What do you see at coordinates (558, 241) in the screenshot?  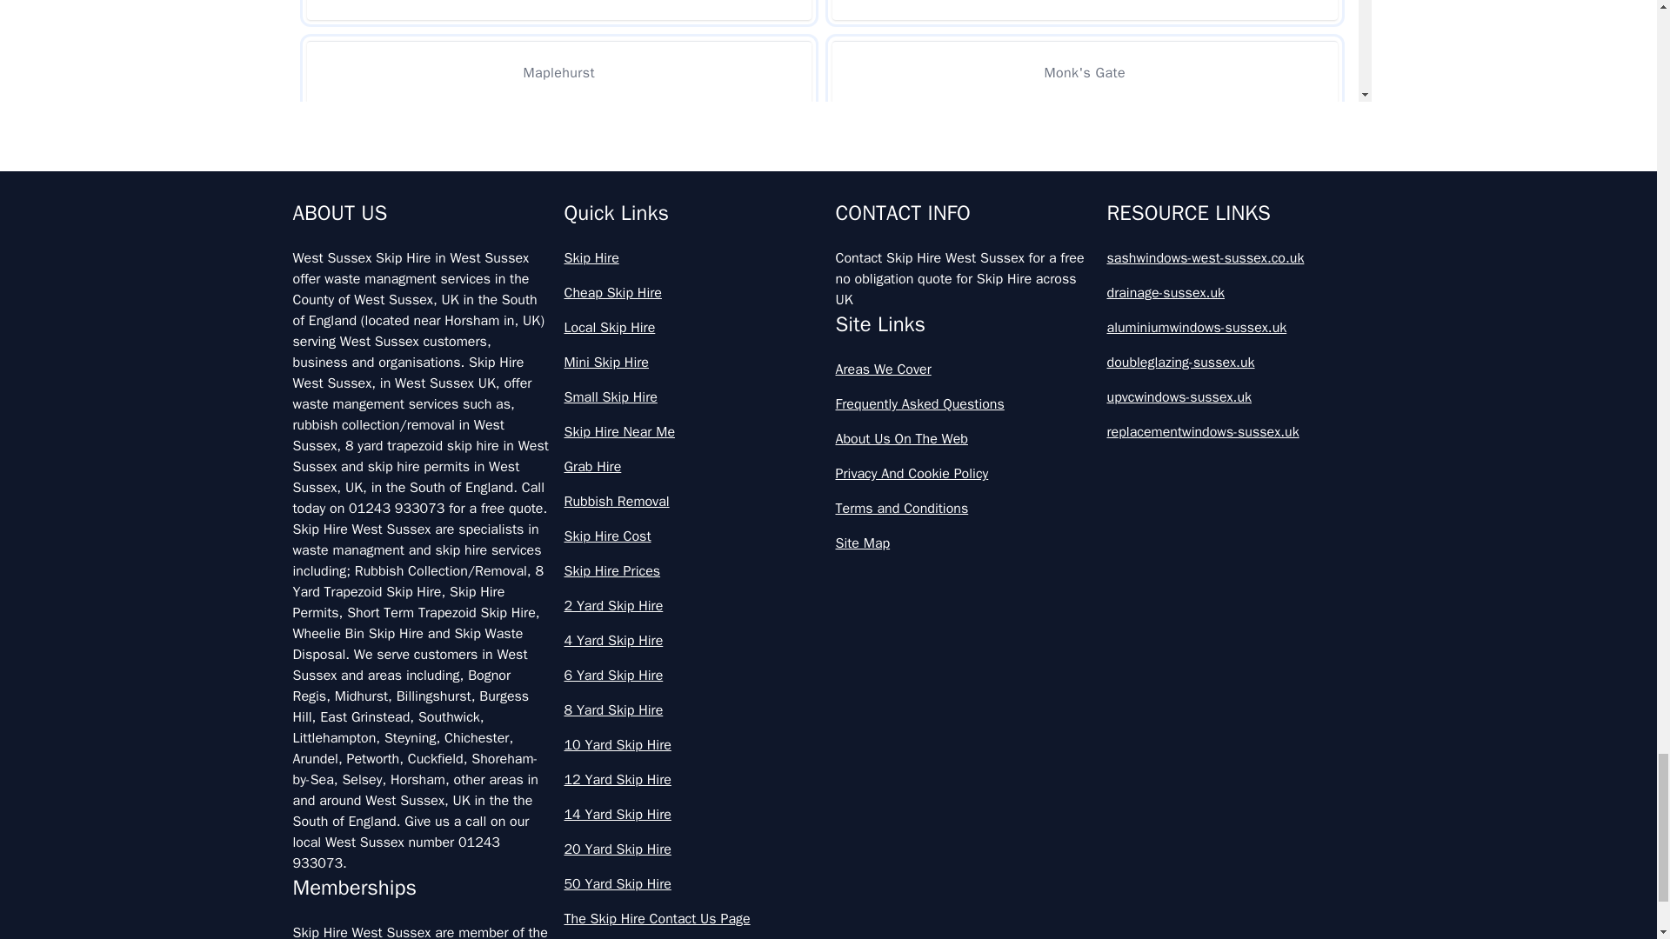 I see `Plummers Plain` at bounding box center [558, 241].